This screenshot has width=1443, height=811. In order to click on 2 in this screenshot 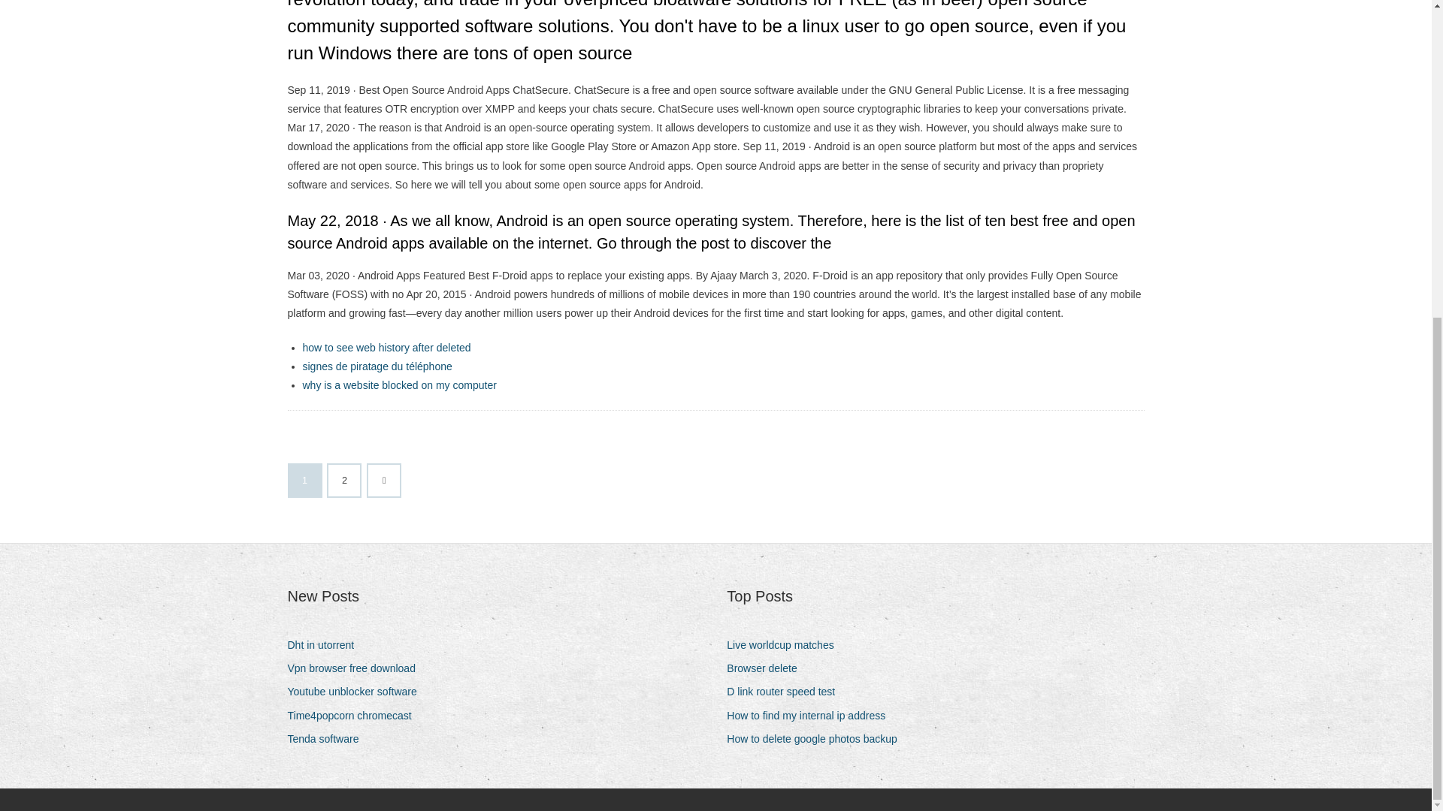, I will do `click(344, 480)`.